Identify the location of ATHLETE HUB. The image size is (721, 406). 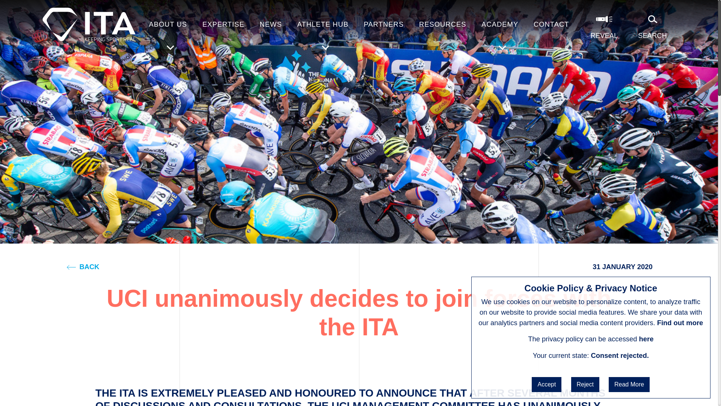
(323, 26).